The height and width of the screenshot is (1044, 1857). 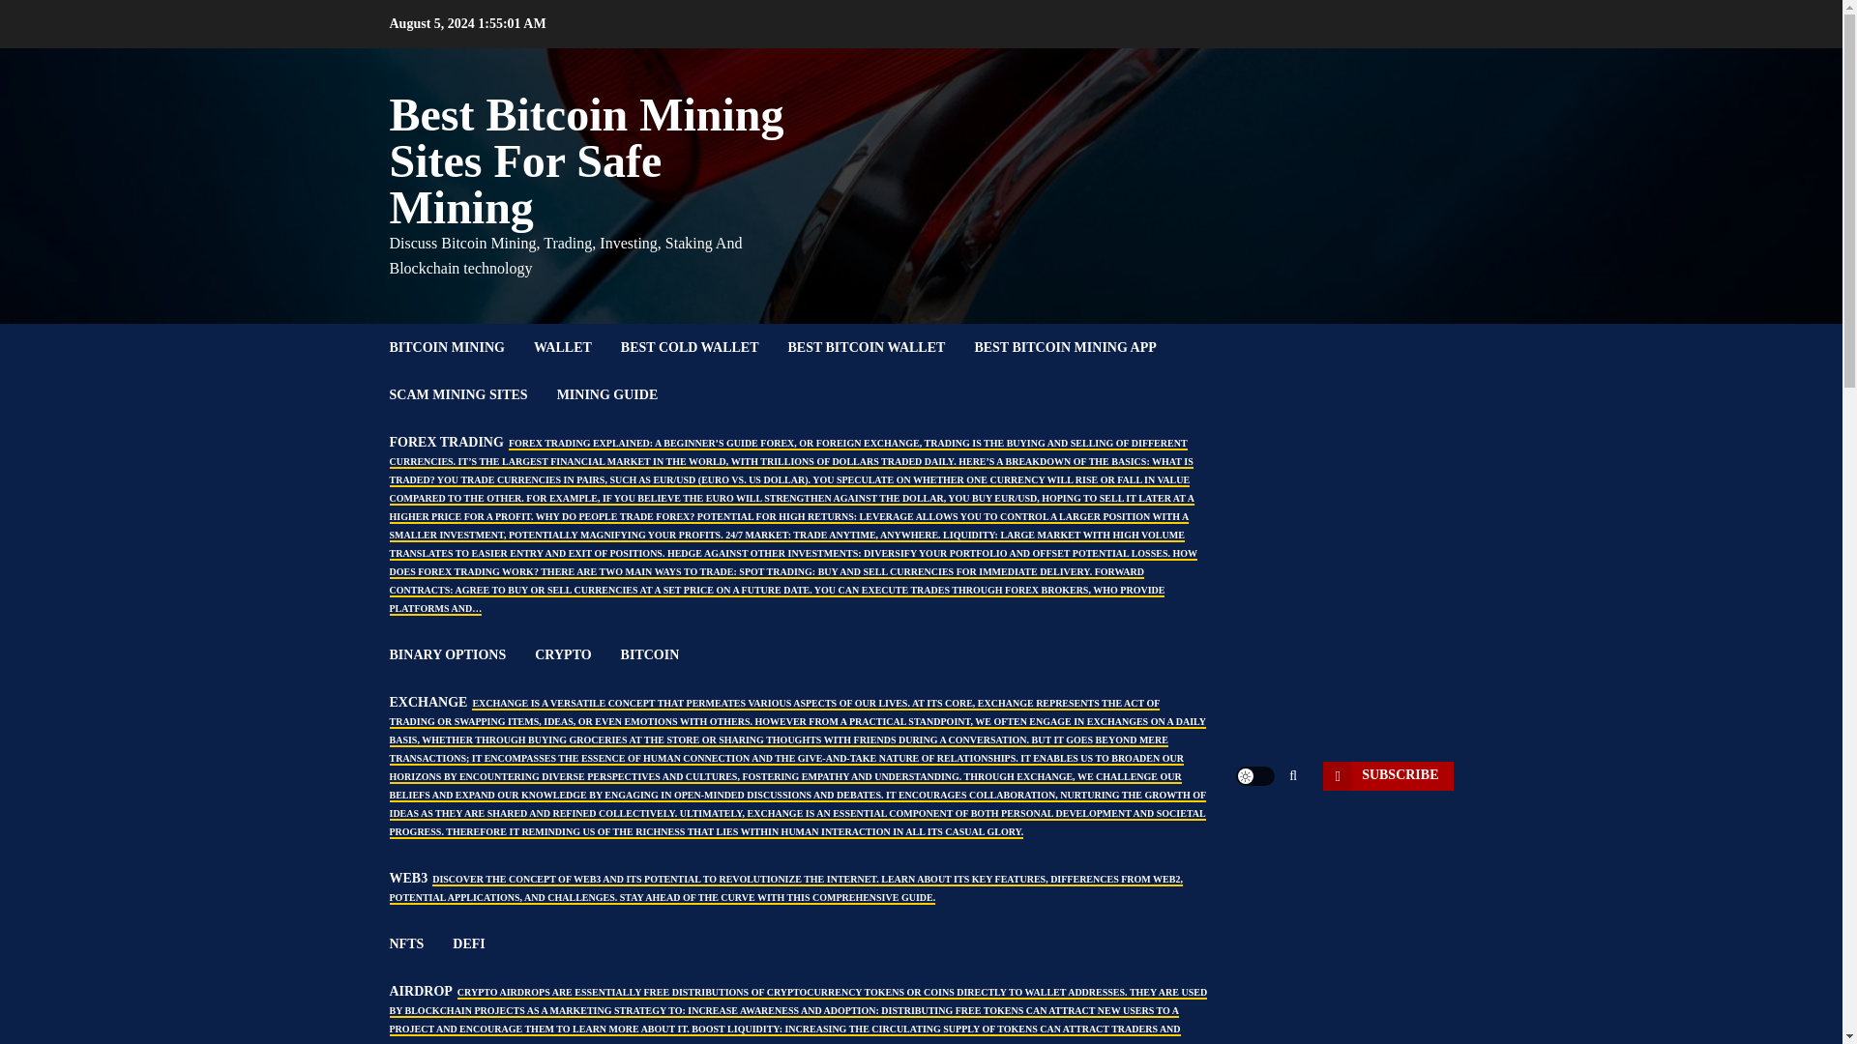 I want to click on BEST COLD WALLET, so click(x=704, y=347).